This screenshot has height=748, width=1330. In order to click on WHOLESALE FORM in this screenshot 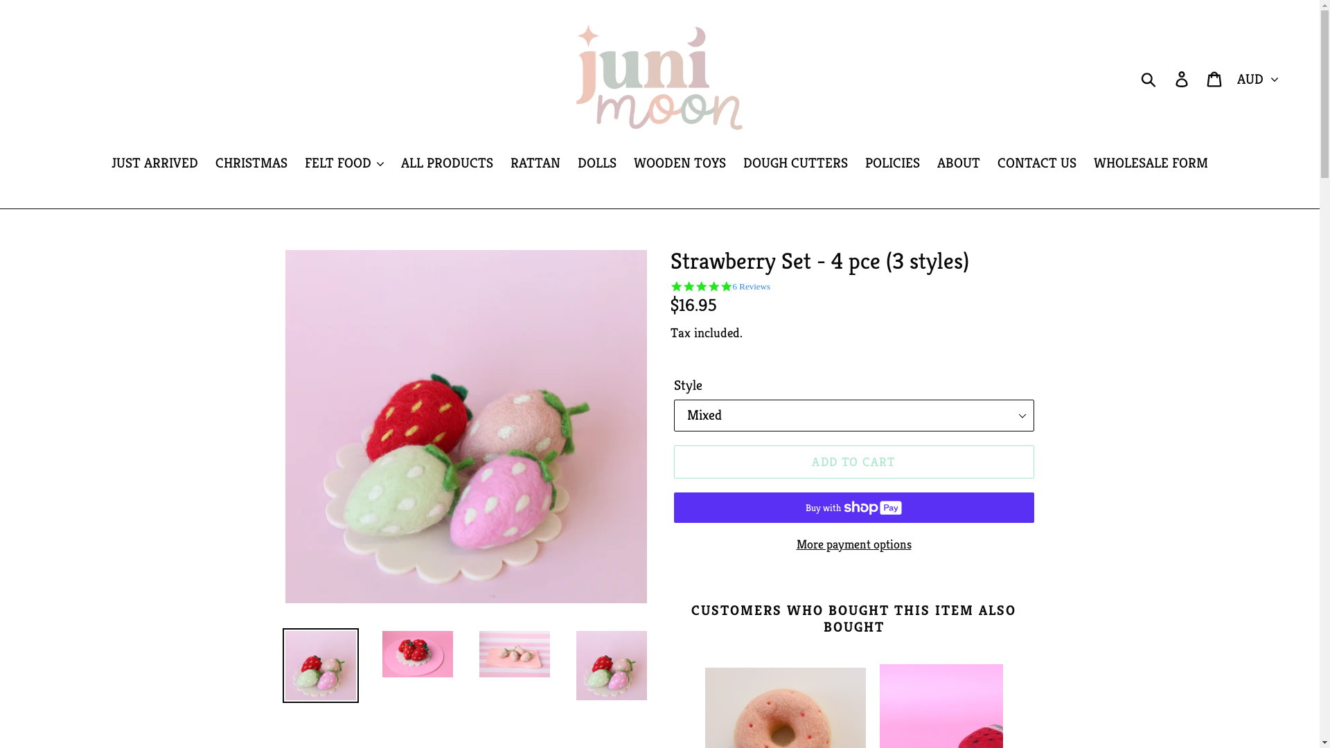, I will do `click(1151, 165)`.